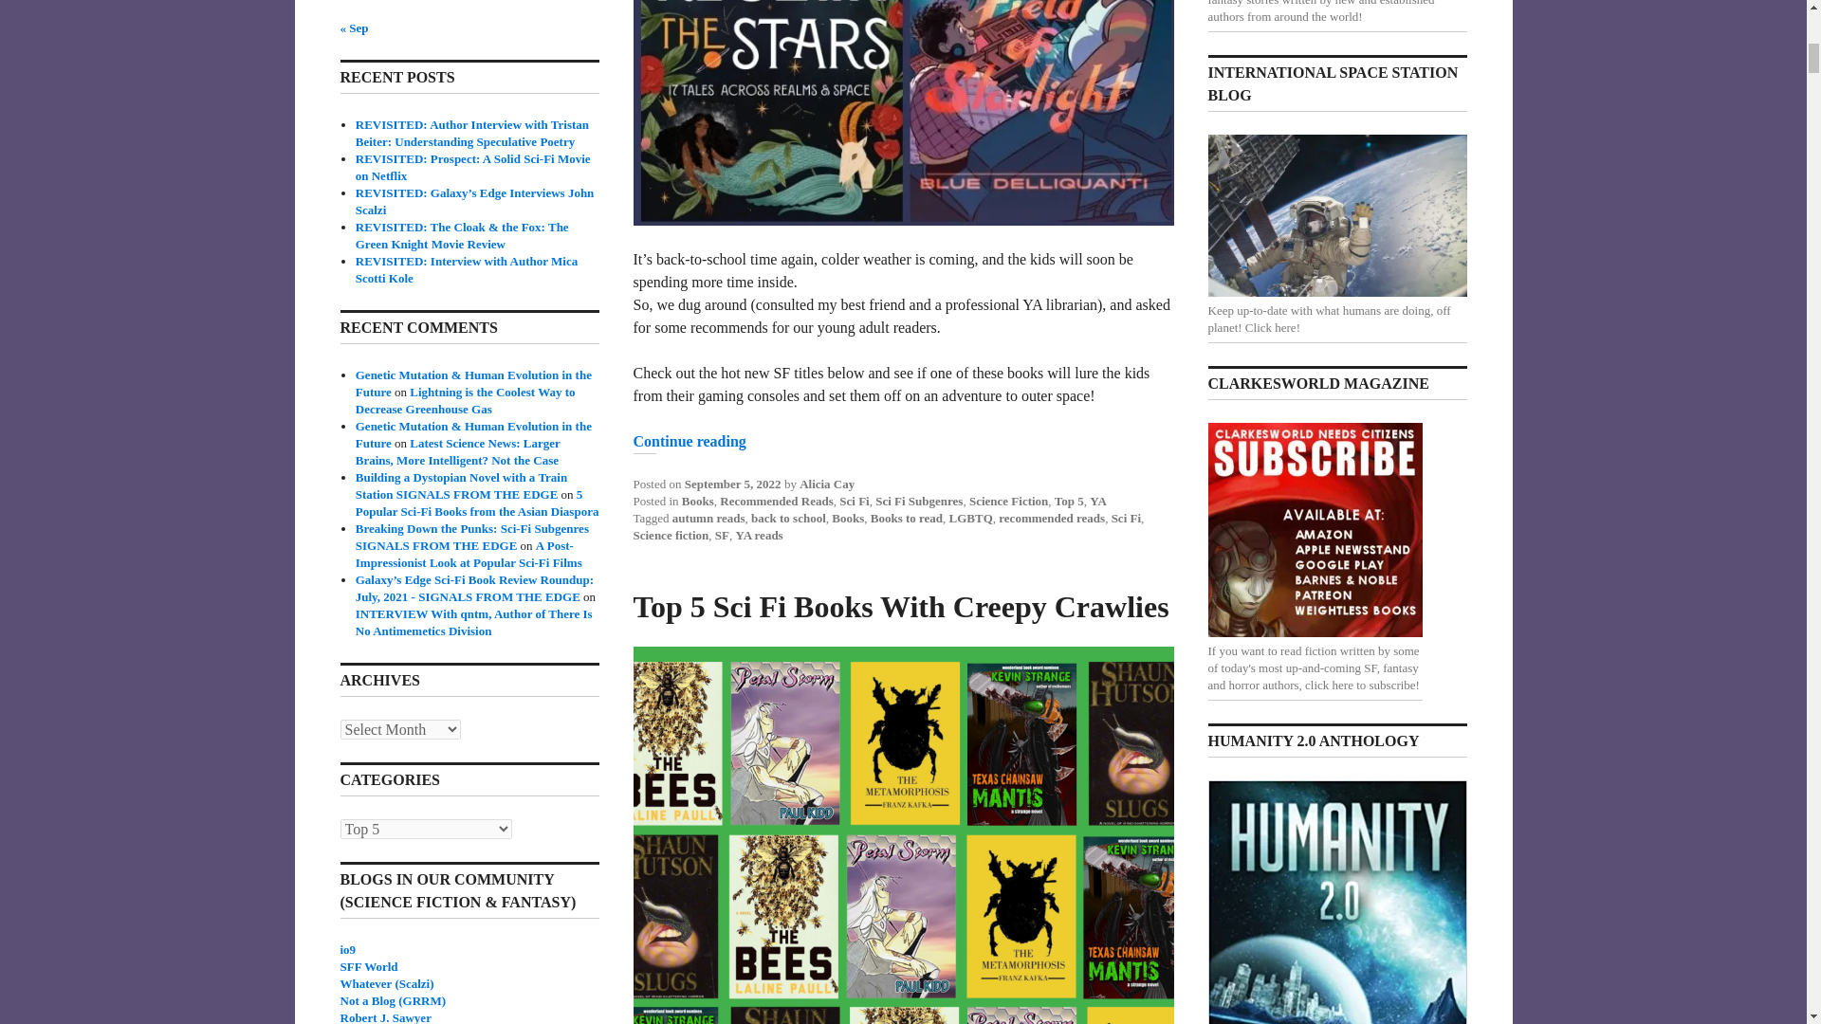 This screenshot has width=1821, height=1024. What do you see at coordinates (788, 518) in the screenshot?
I see `back to school` at bounding box center [788, 518].